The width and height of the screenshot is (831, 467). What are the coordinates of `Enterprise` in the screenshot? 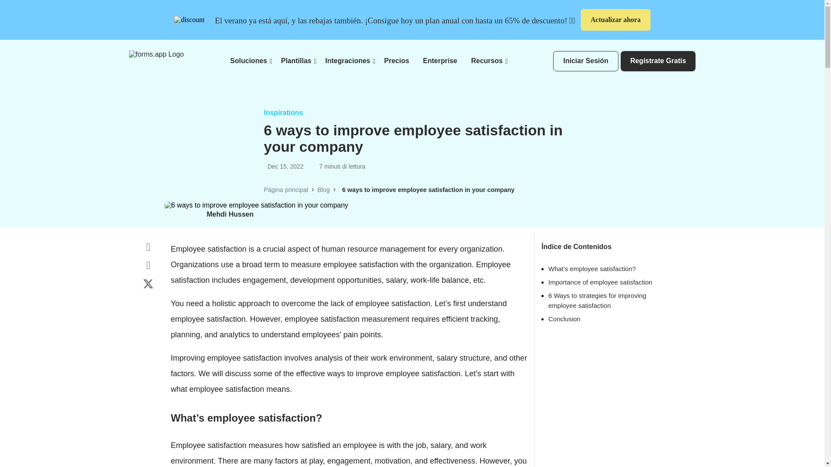 It's located at (440, 61).